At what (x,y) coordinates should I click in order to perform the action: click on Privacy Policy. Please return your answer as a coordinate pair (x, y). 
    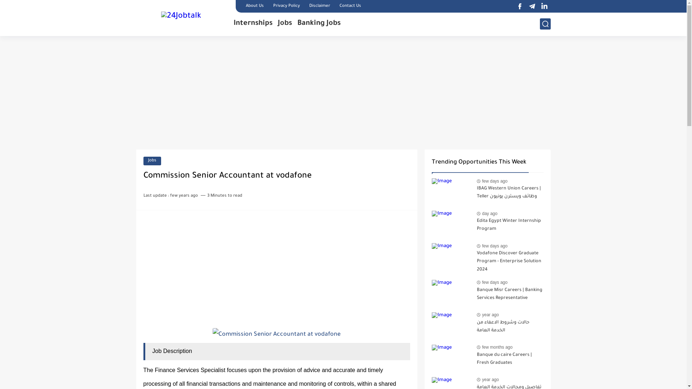
    Looking at the image, I should click on (287, 6).